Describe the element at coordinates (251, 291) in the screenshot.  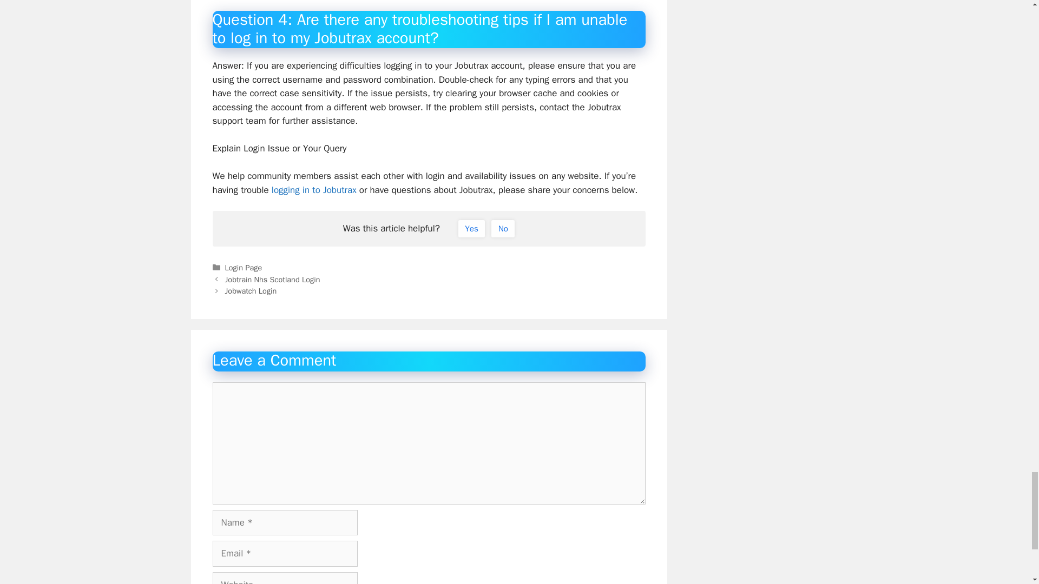
I see `Jobwatch Login` at that location.